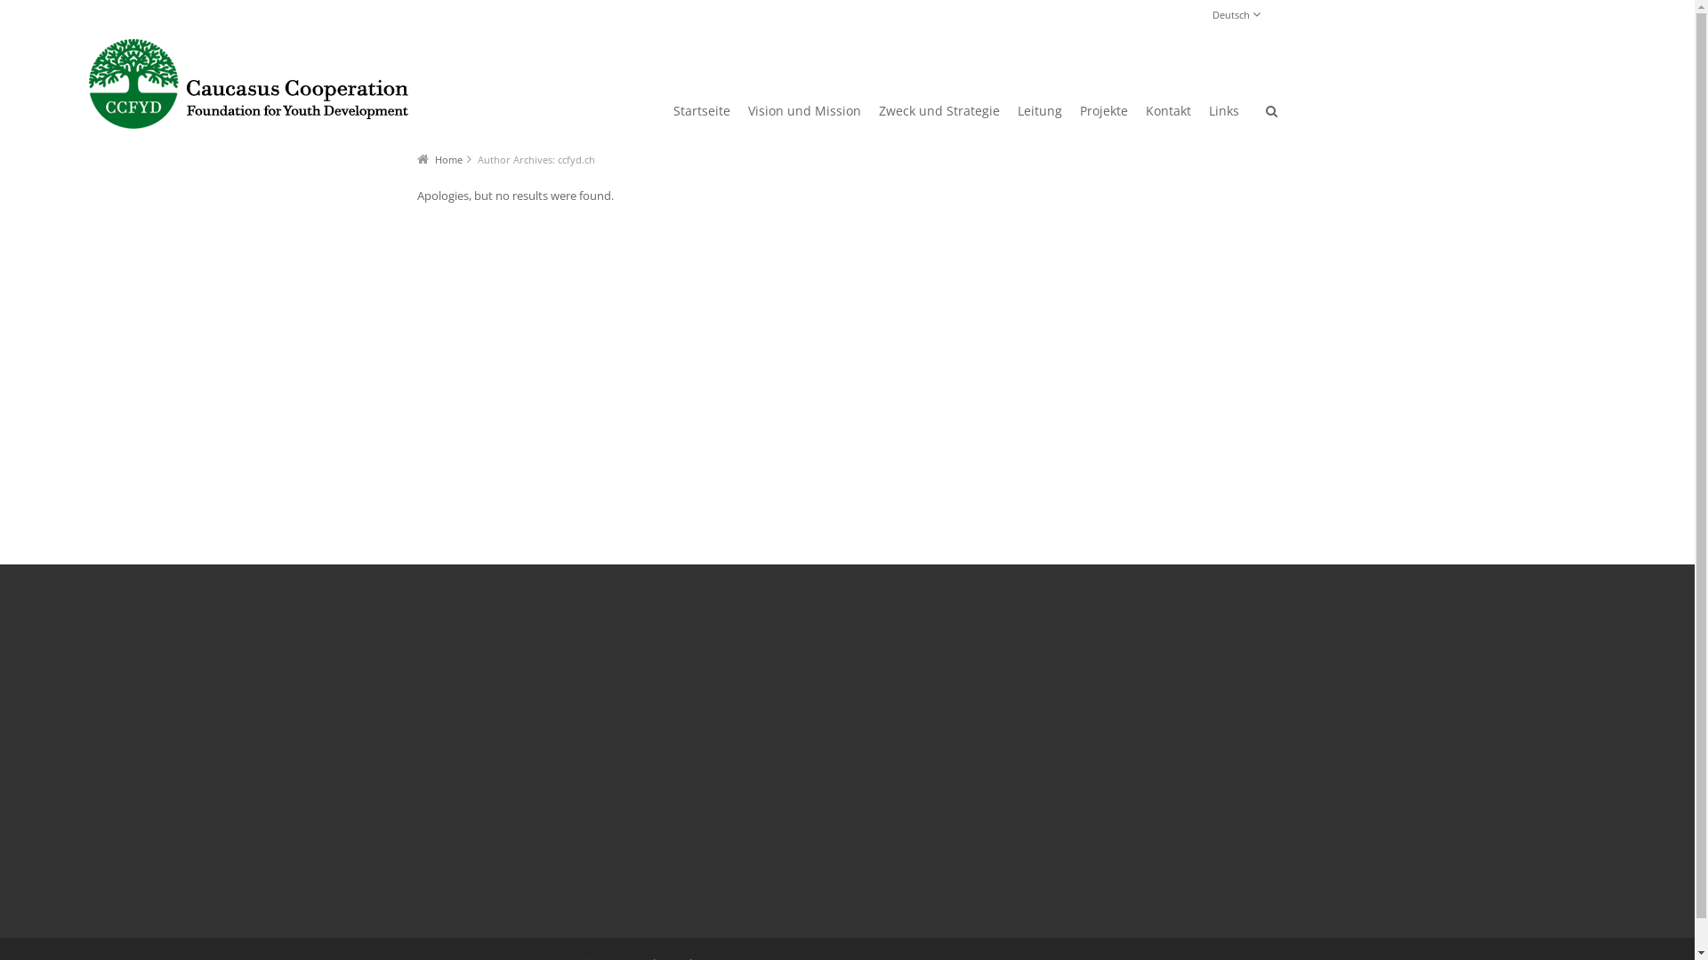 The height and width of the screenshot is (960, 1708). What do you see at coordinates (1271, 116) in the screenshot?
I see ` ` at bounding box center [1271, 116].